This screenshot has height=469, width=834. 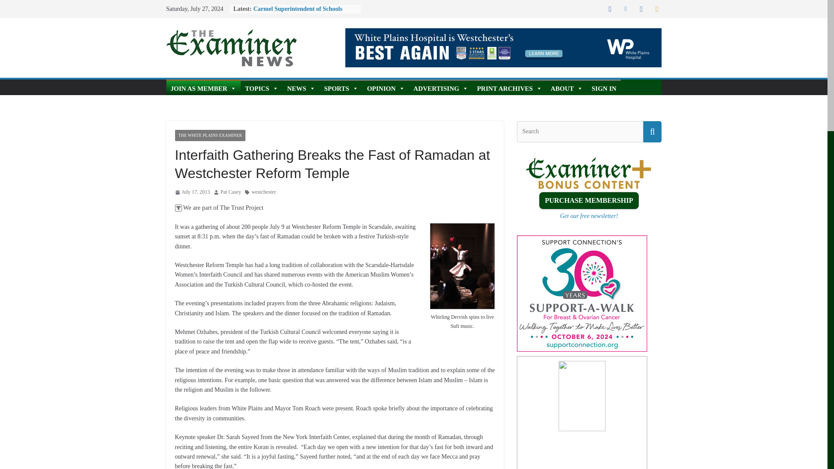 I want to click on White Plains Hospital, so click(x=503, y=48).